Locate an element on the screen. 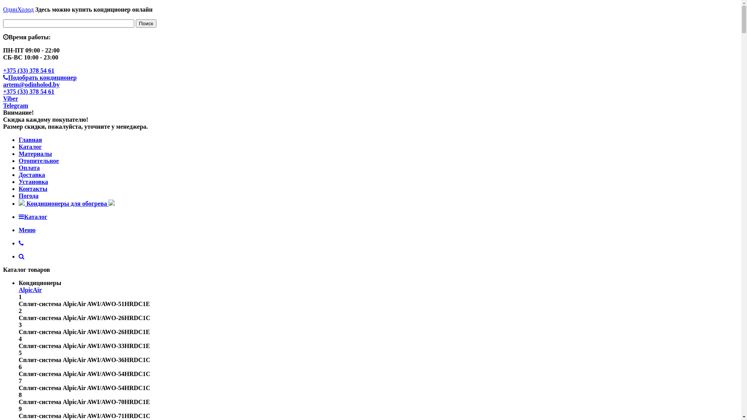  +375 (33) 378 54 61 is located at coordinates (29, 92).